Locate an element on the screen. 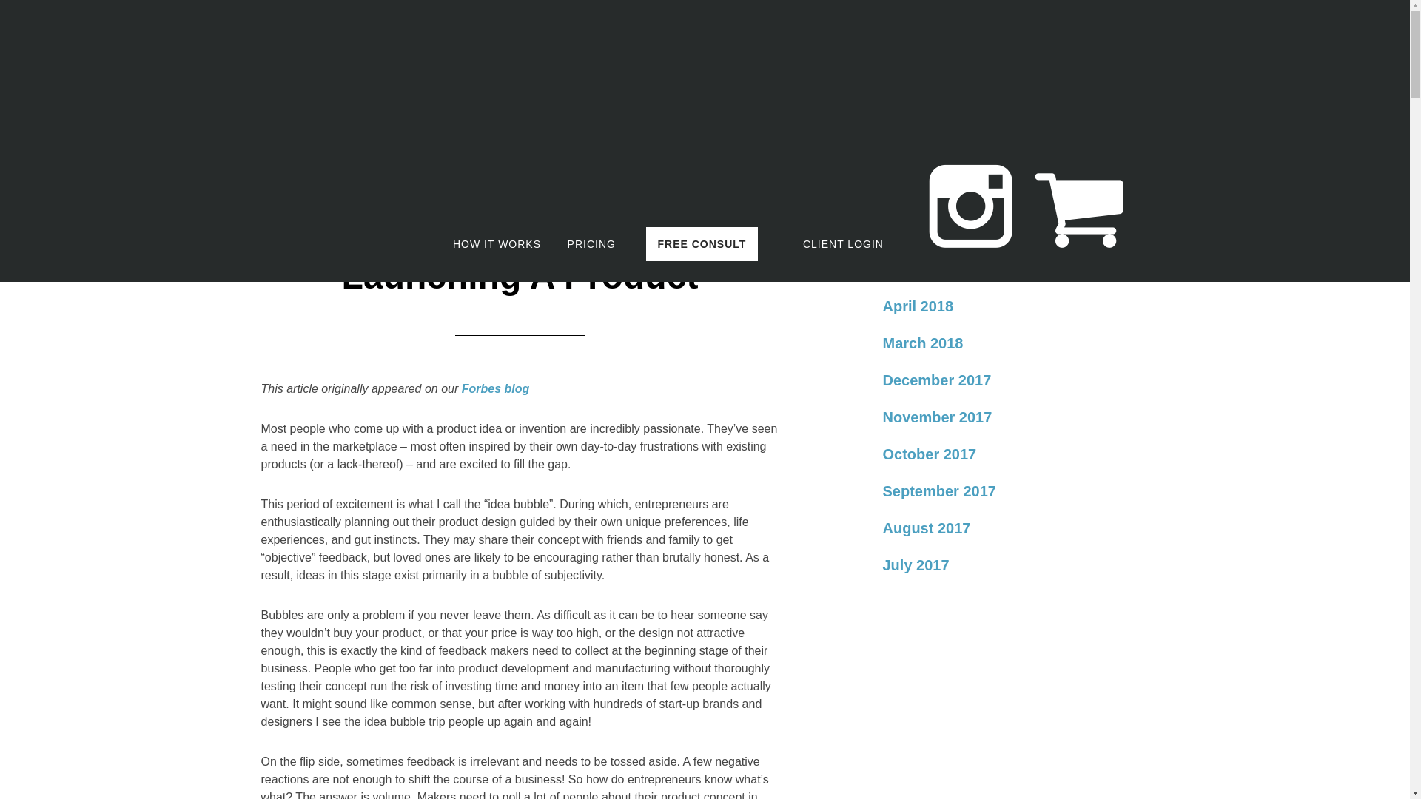  FREE CONSULT is located at coordinates (702, 244).